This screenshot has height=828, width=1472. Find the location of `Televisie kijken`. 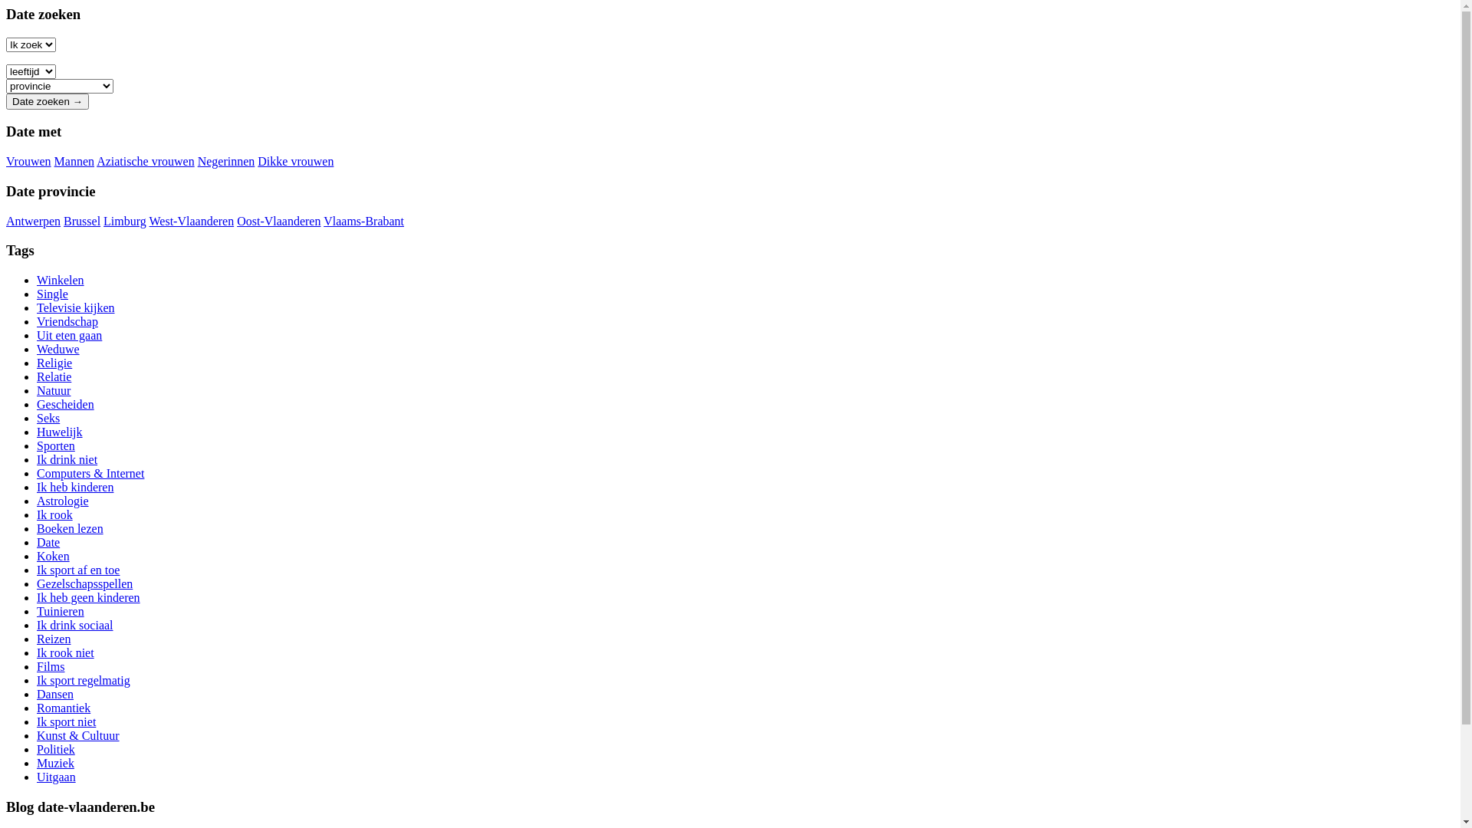

Televisie kijken is located at coordinates (76, 308).